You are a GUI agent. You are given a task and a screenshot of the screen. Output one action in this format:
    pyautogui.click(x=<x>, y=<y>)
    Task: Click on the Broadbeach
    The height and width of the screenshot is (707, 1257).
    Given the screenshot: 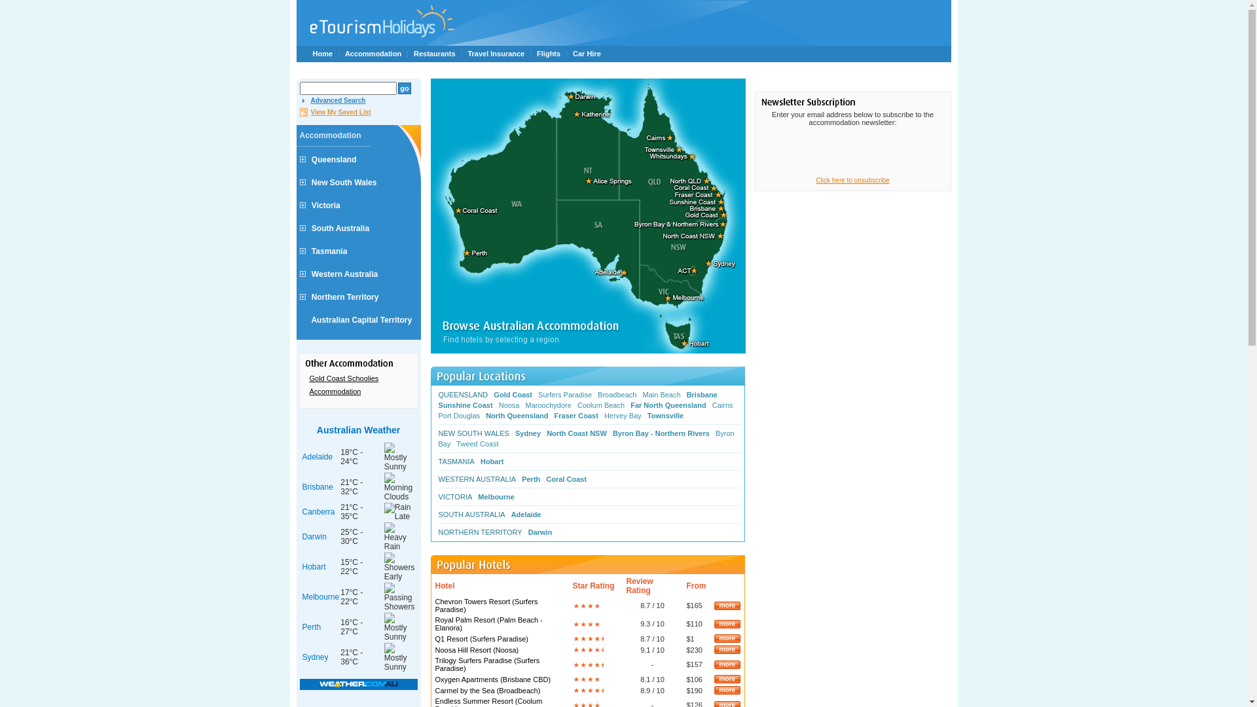 What is the action you would take?
    pyautogui.click(x=619, y=395)
    